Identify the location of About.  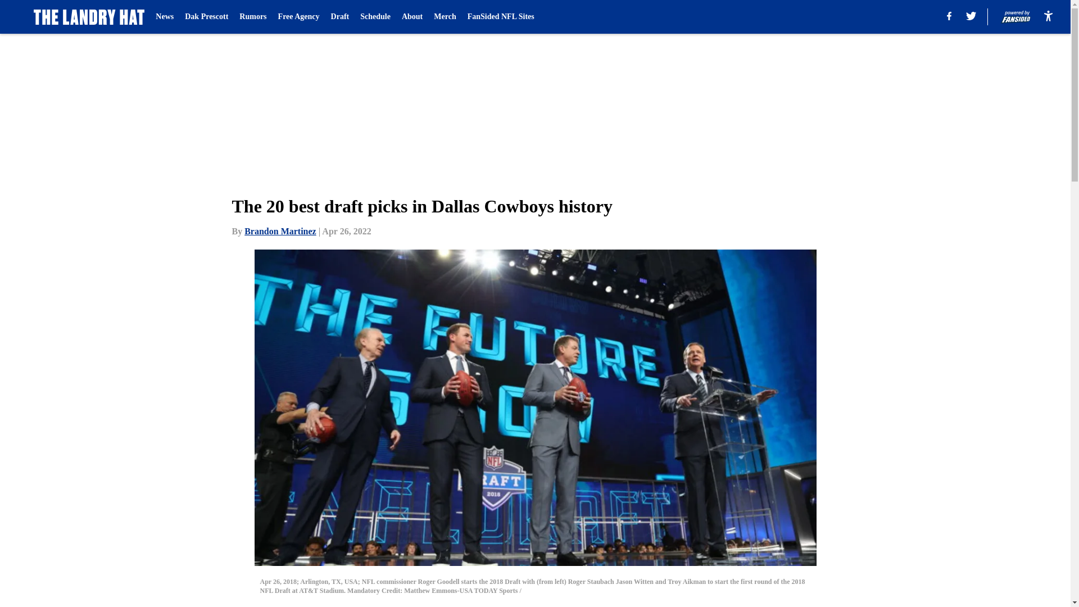
(412, 17).